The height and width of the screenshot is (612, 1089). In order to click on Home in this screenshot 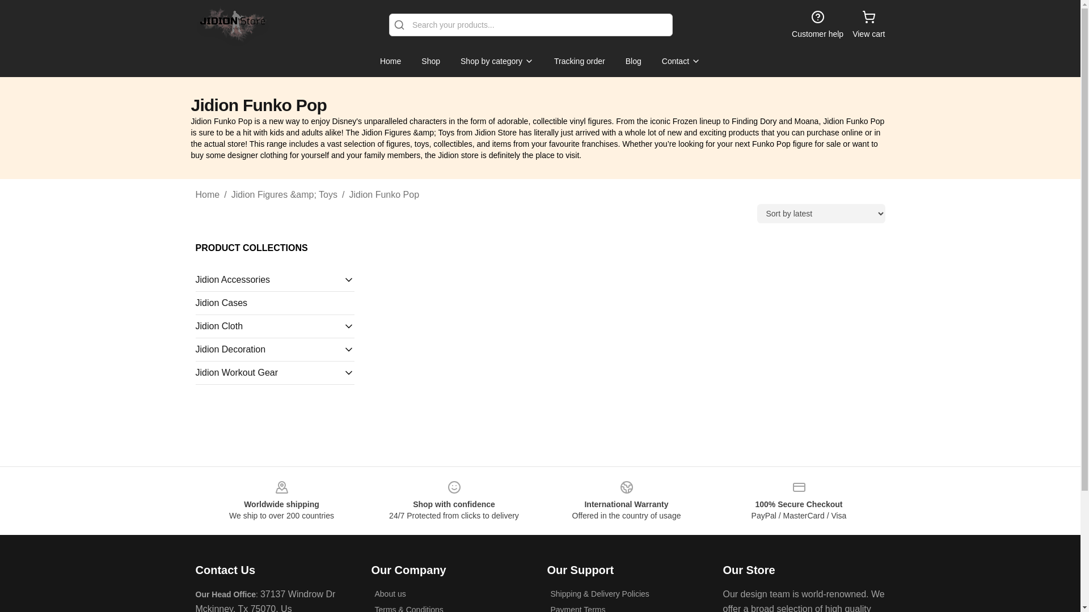, I will do `click(207, 195)`.